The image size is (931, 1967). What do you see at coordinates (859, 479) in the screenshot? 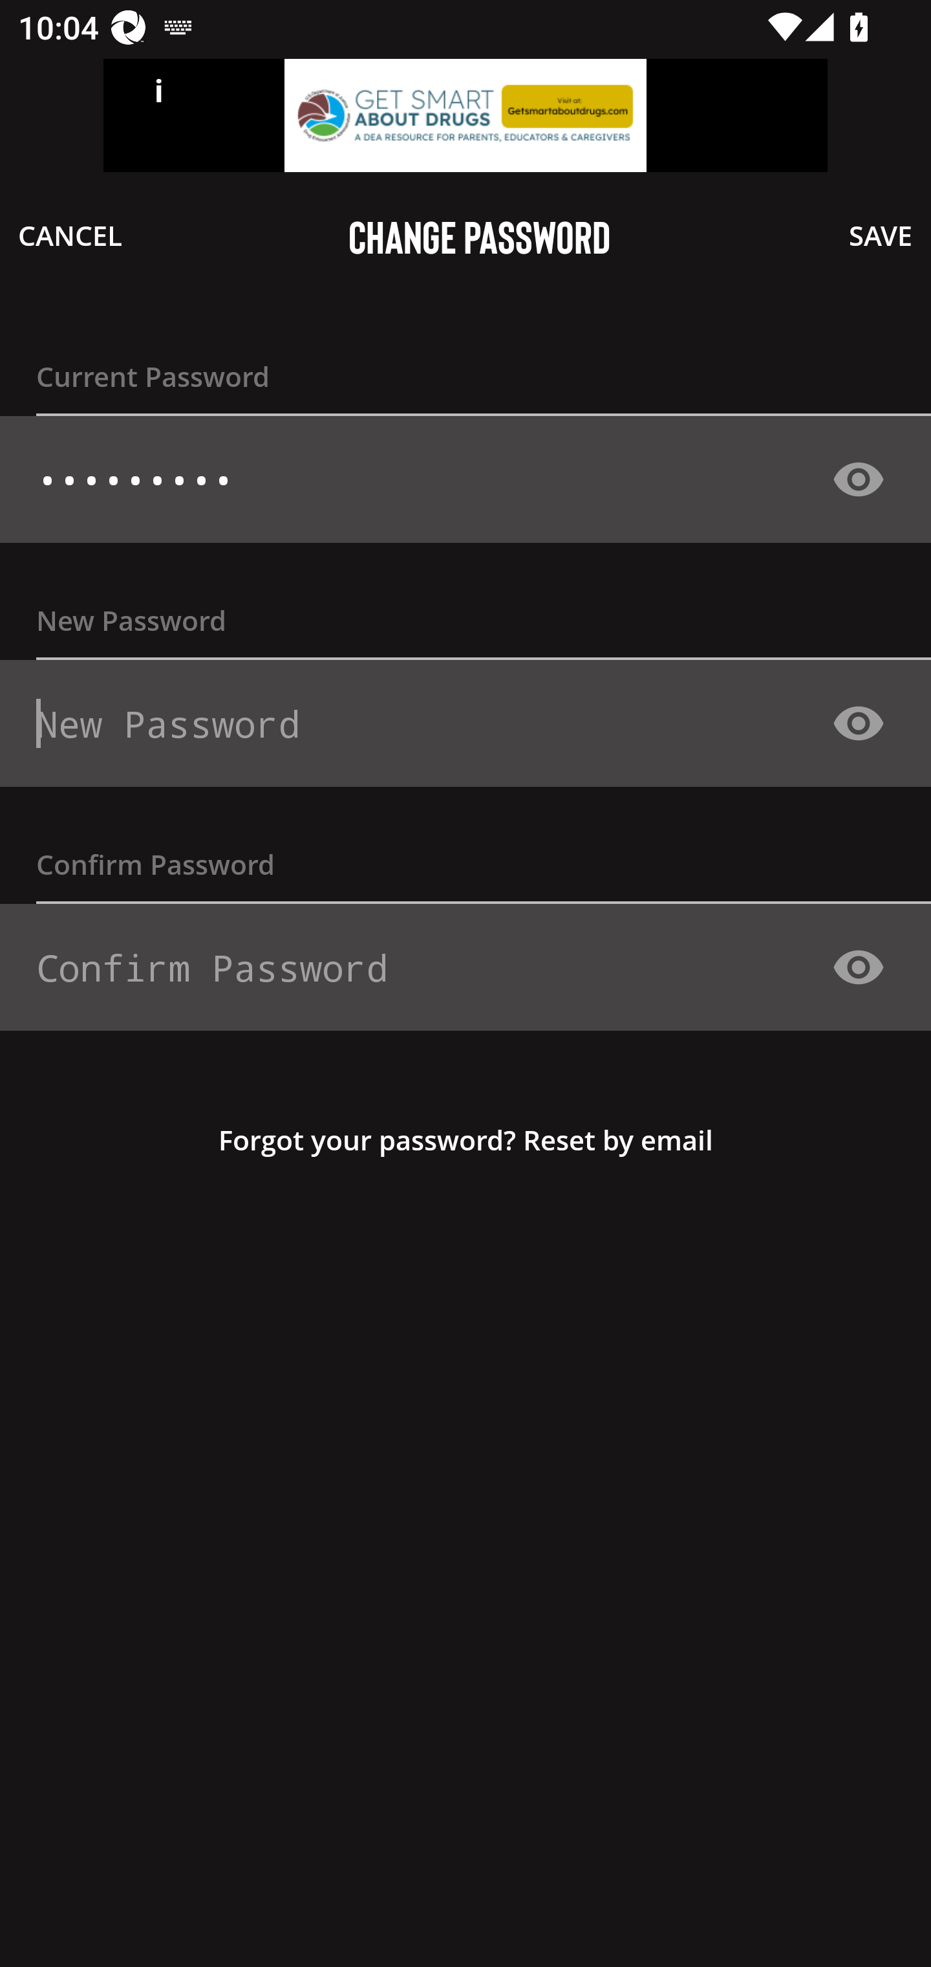
I see `Show password` at bounding box center [859, 479].